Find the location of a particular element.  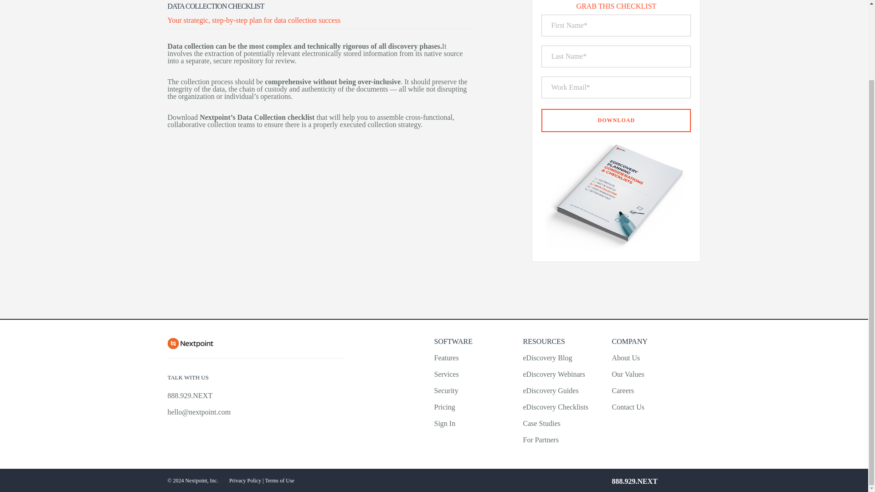

Terms of Use is located at coordinates (279, 480).